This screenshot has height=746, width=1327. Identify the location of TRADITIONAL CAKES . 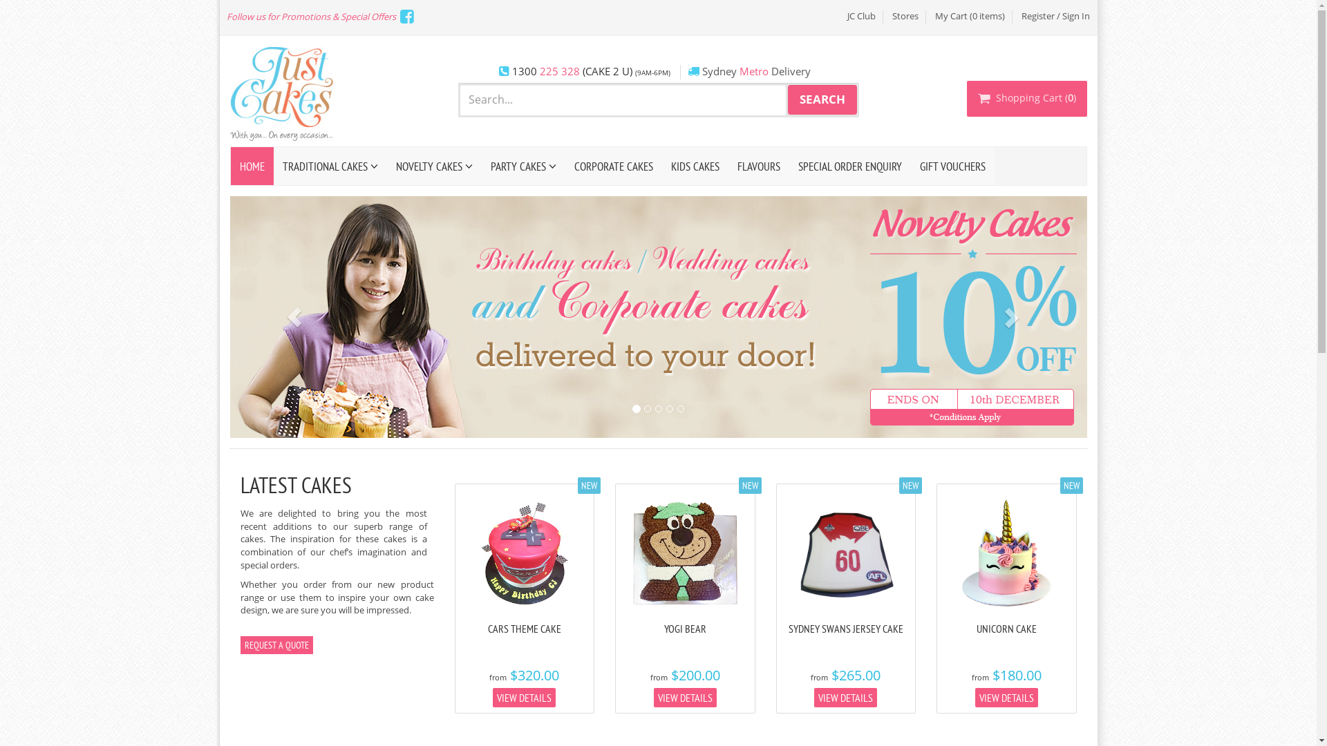
(330, 166).